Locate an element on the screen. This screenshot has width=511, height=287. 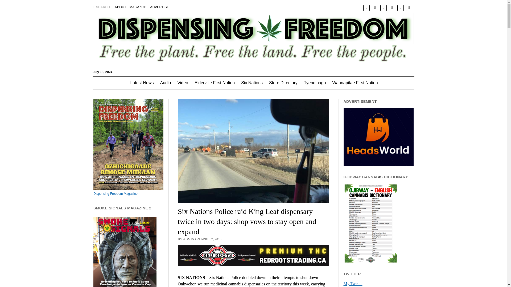
ABOUT is located at coordinates (121, 7).